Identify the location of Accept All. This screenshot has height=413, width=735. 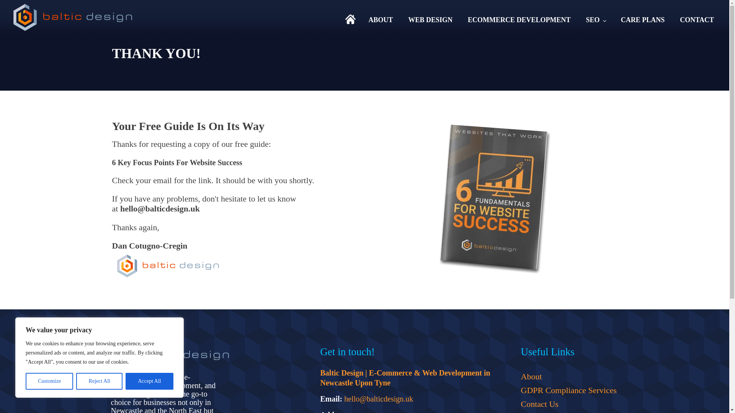
(149, 381).